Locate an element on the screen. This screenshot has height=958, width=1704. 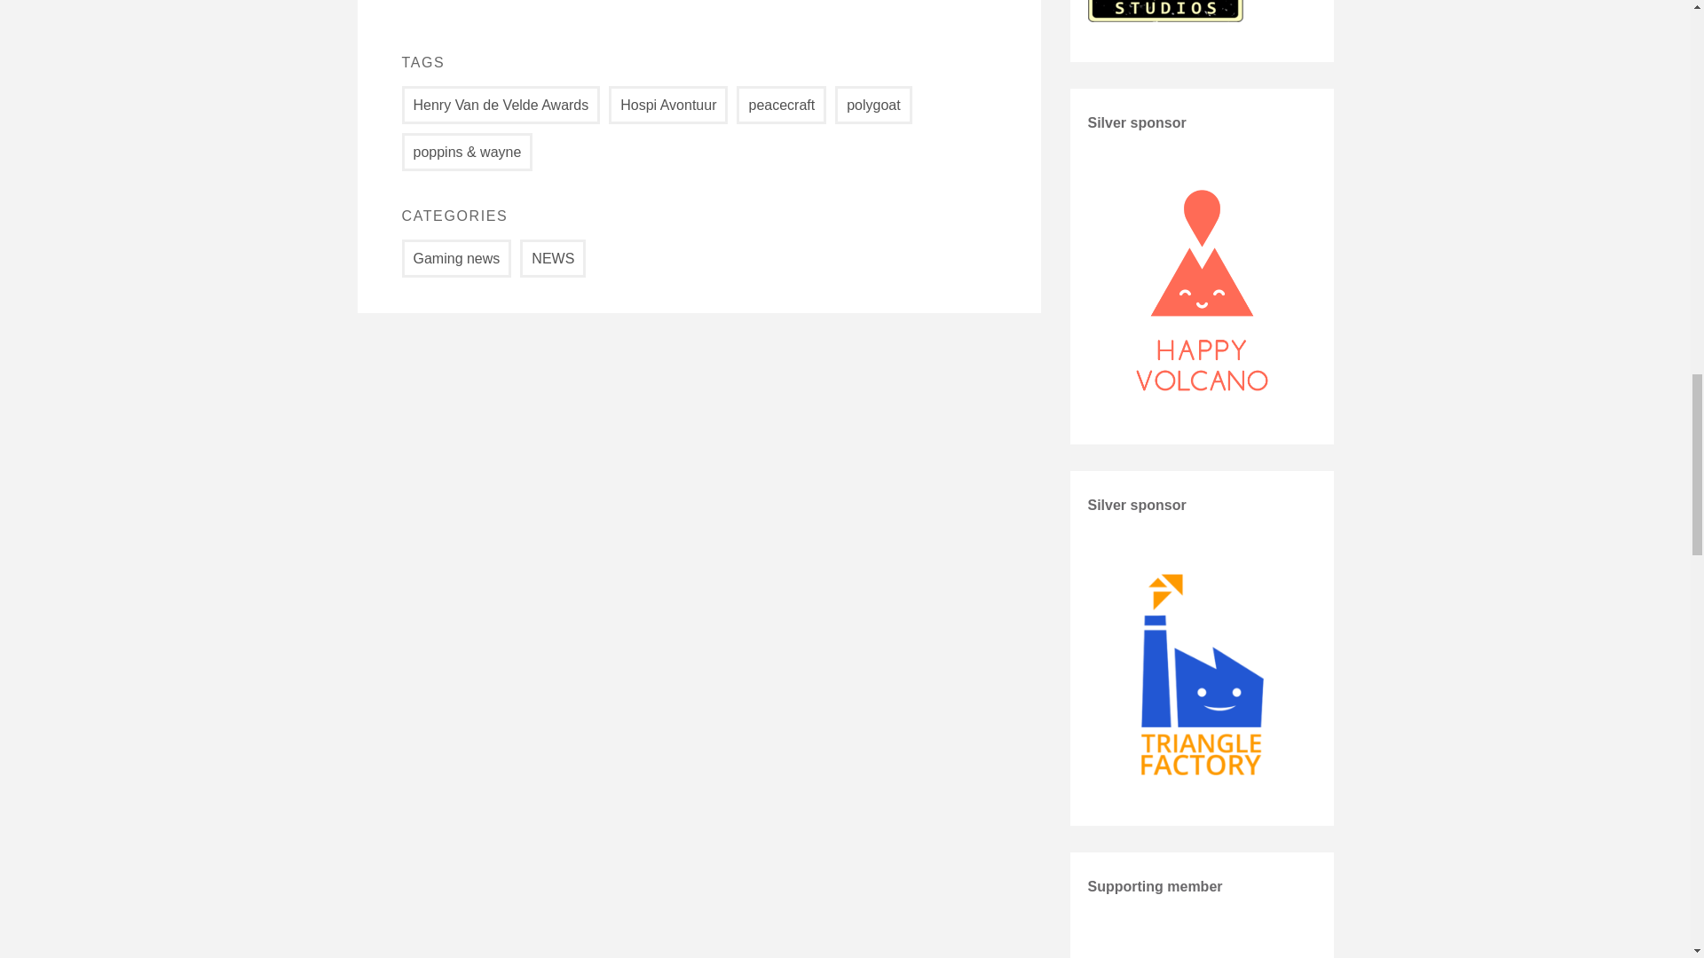
Hospi Avontuur is located at coordinates (667, 105).